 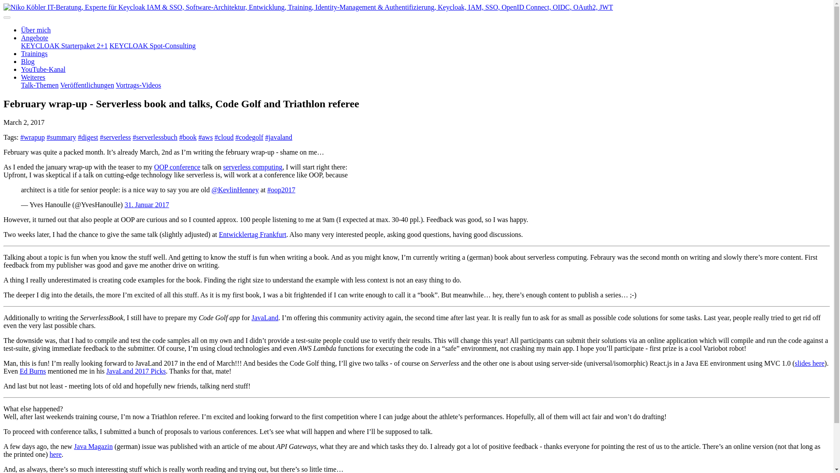 What do you see at coordinates (177, 166) in the screenshot?
I see `OOP conference` at bounding box center [177, 166].